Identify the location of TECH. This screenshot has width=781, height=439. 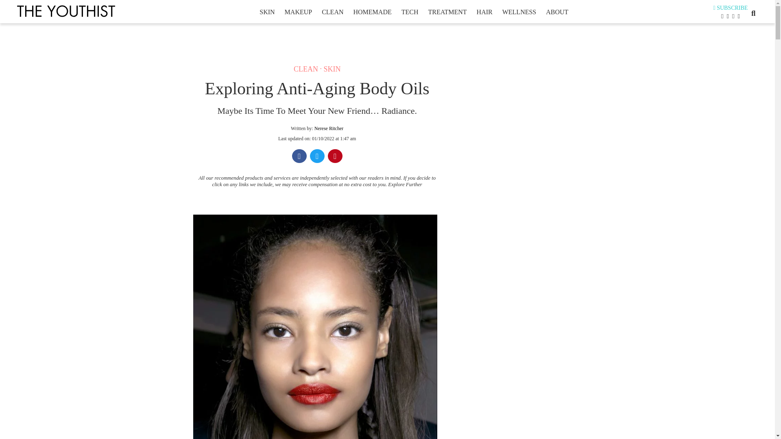
(410, 12).